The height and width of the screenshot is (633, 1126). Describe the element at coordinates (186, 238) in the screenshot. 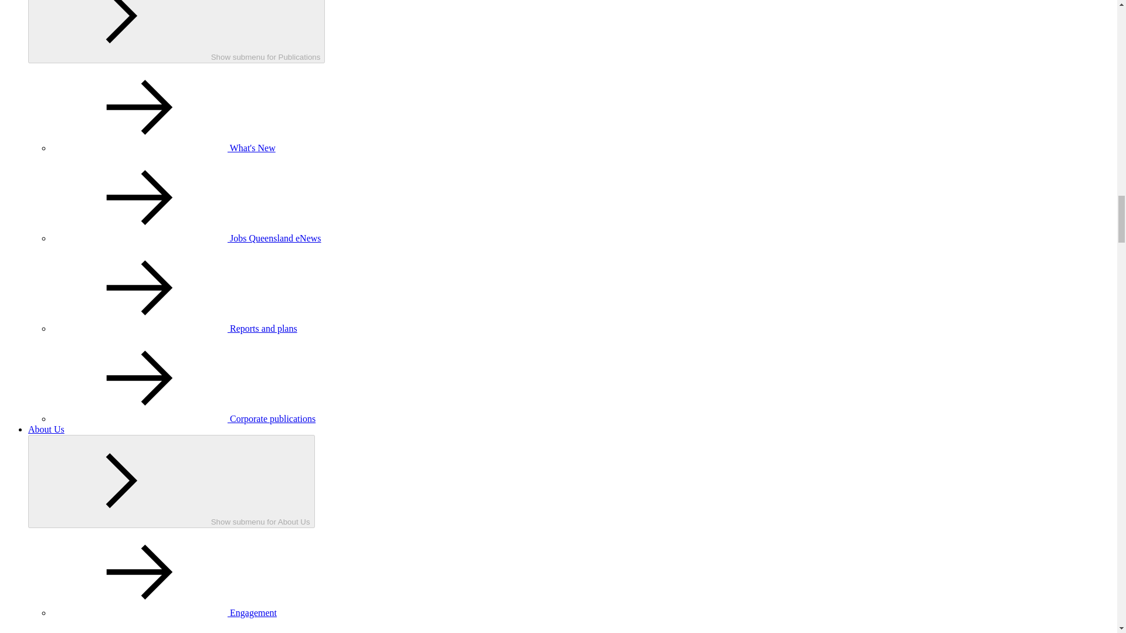

I see `Jobs Queensland eNews` at that location.